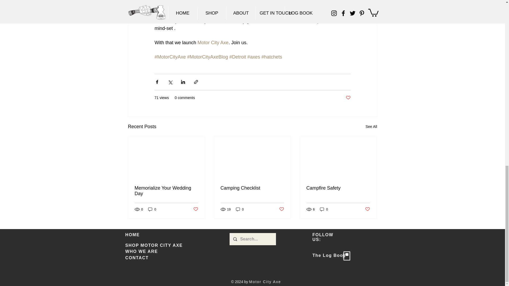  What do you see at coordinates (166, 191) in the screenshot?
I see `Memorialize Your Wedding Day` at bounding box center [166, 191].